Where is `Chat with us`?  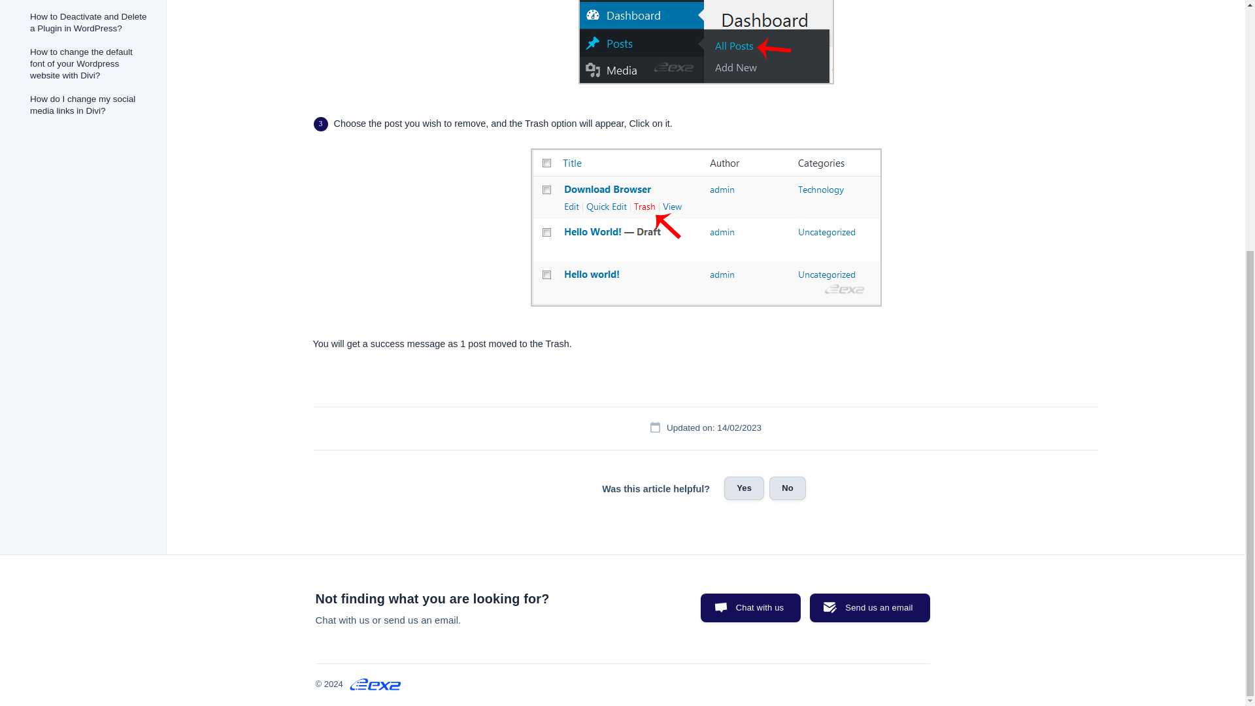 Chat with us is located at coordinates (750, 608).